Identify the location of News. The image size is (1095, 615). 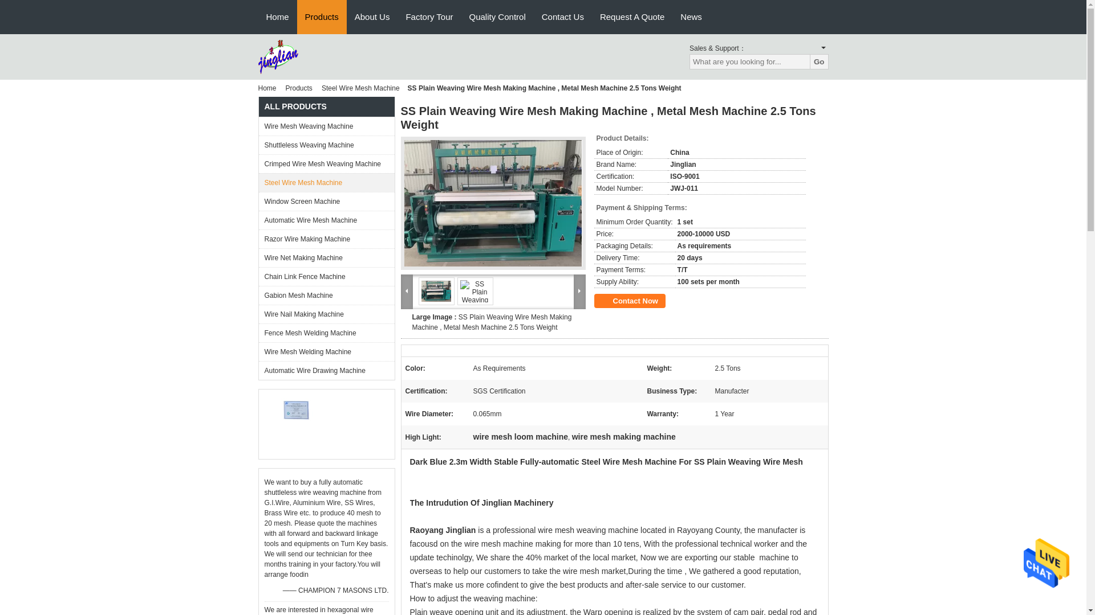
(691, 17).